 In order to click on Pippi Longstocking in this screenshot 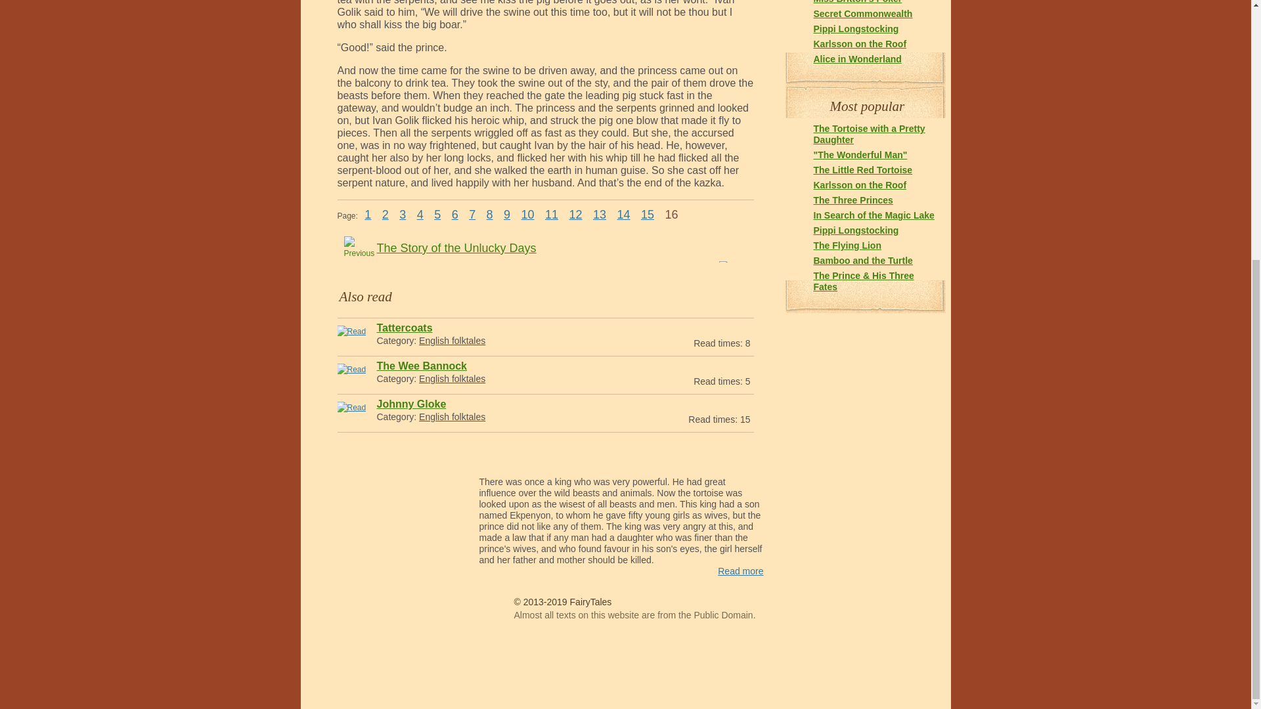, I will do `click(855, 28)`.